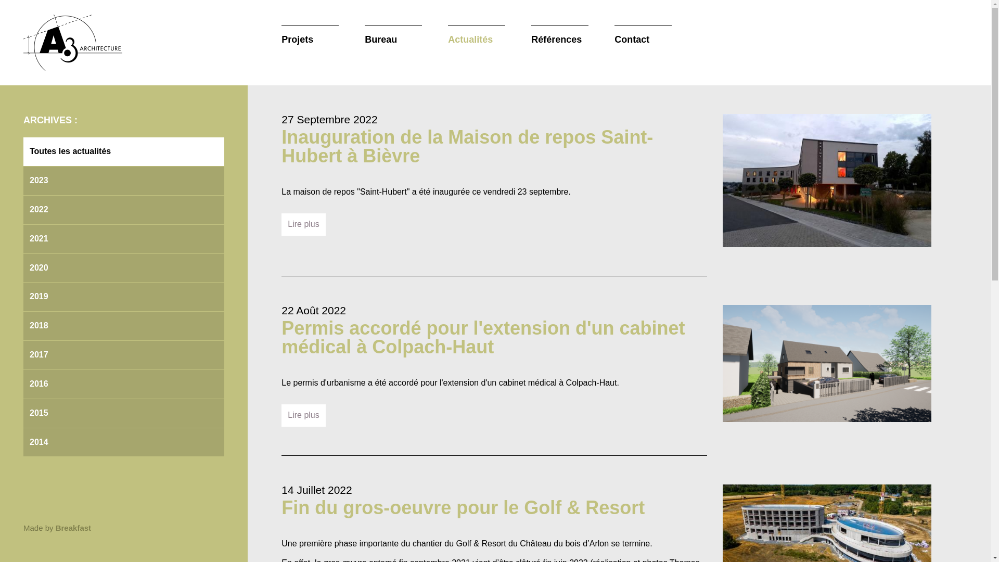 The height and width of the screenshot is (562, 999). I want to click on Lire plus, so click(303, 224).